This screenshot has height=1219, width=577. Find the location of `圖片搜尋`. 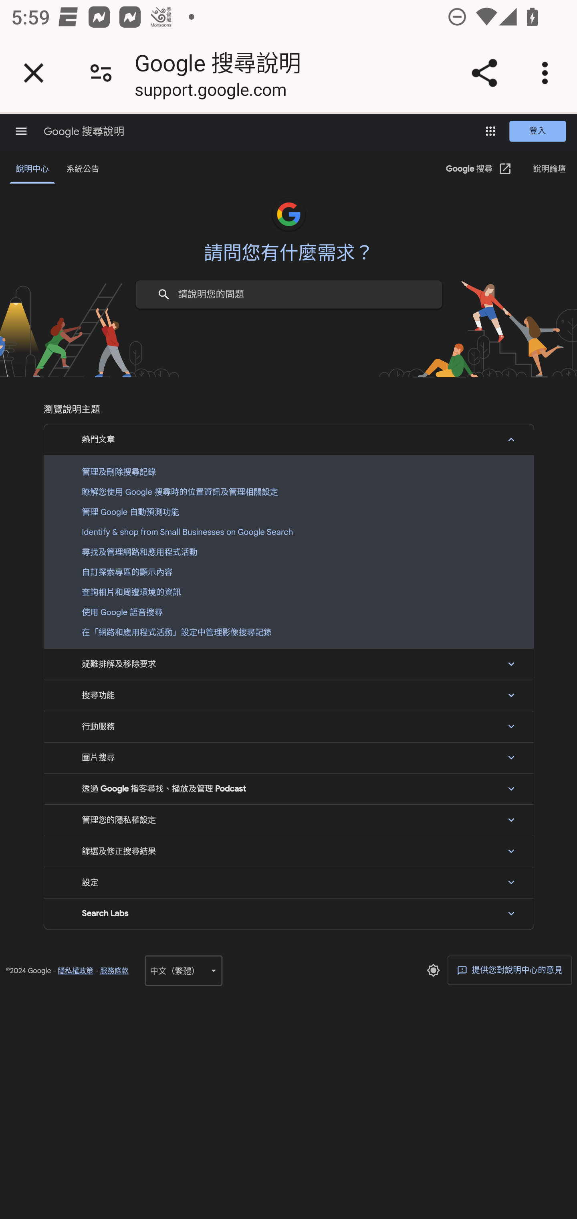

圖片搜尋 is located at coordinates (288, 758).